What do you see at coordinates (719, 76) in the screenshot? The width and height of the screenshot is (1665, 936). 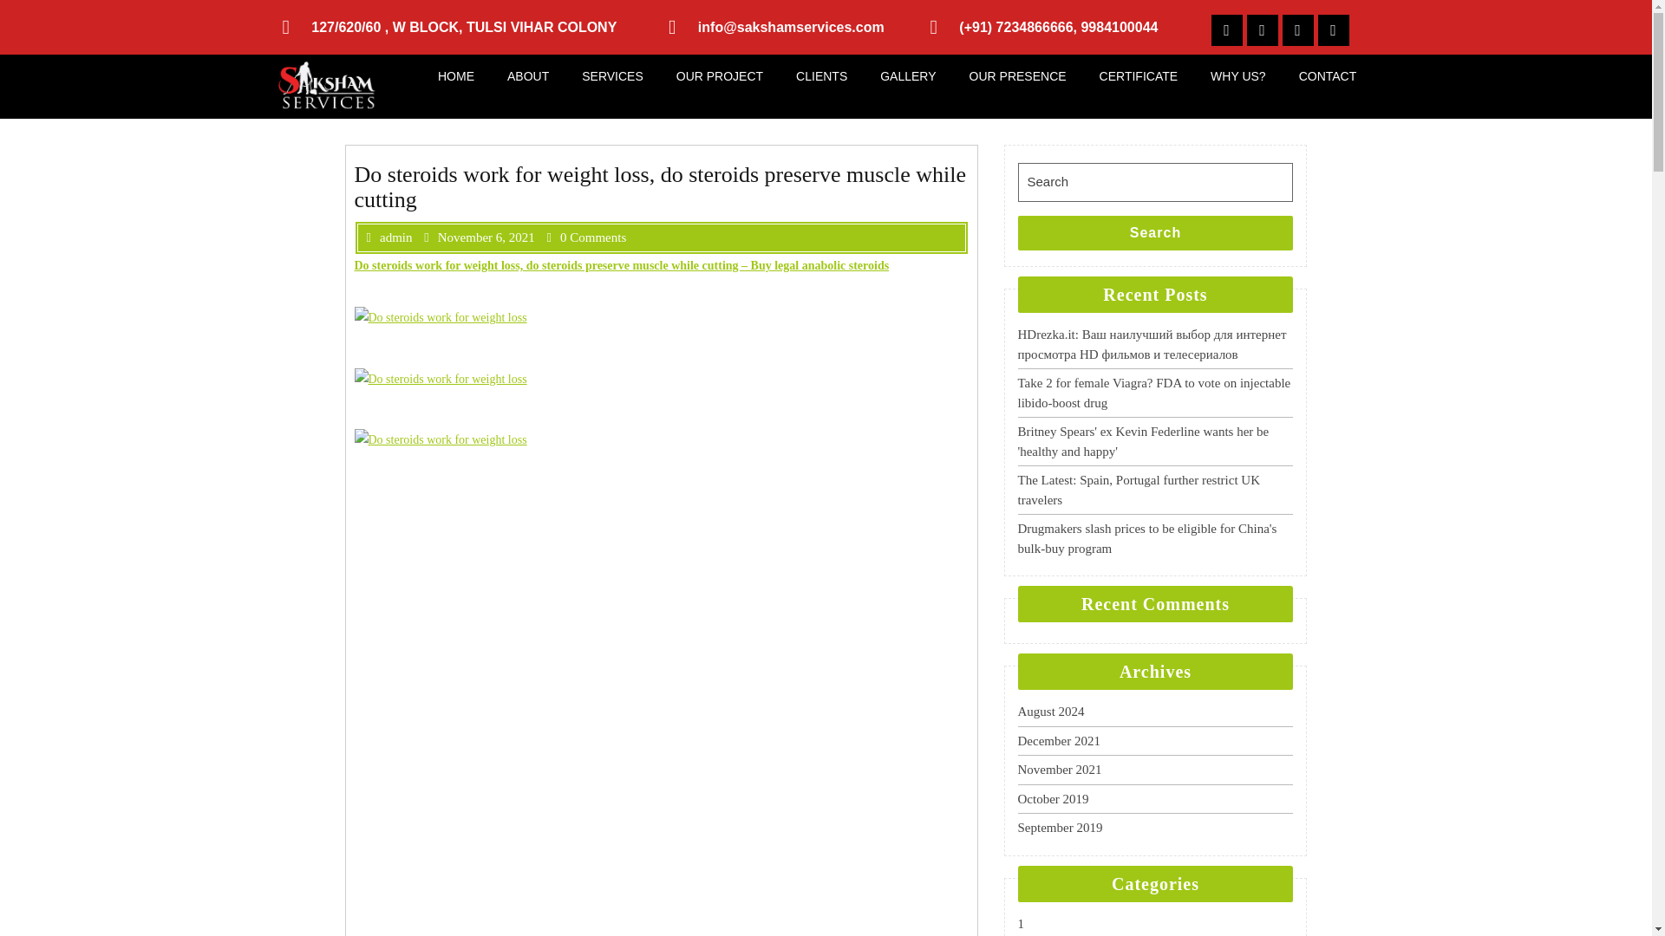 I see `OUR PROJECT` at bounding box center [719, 76].